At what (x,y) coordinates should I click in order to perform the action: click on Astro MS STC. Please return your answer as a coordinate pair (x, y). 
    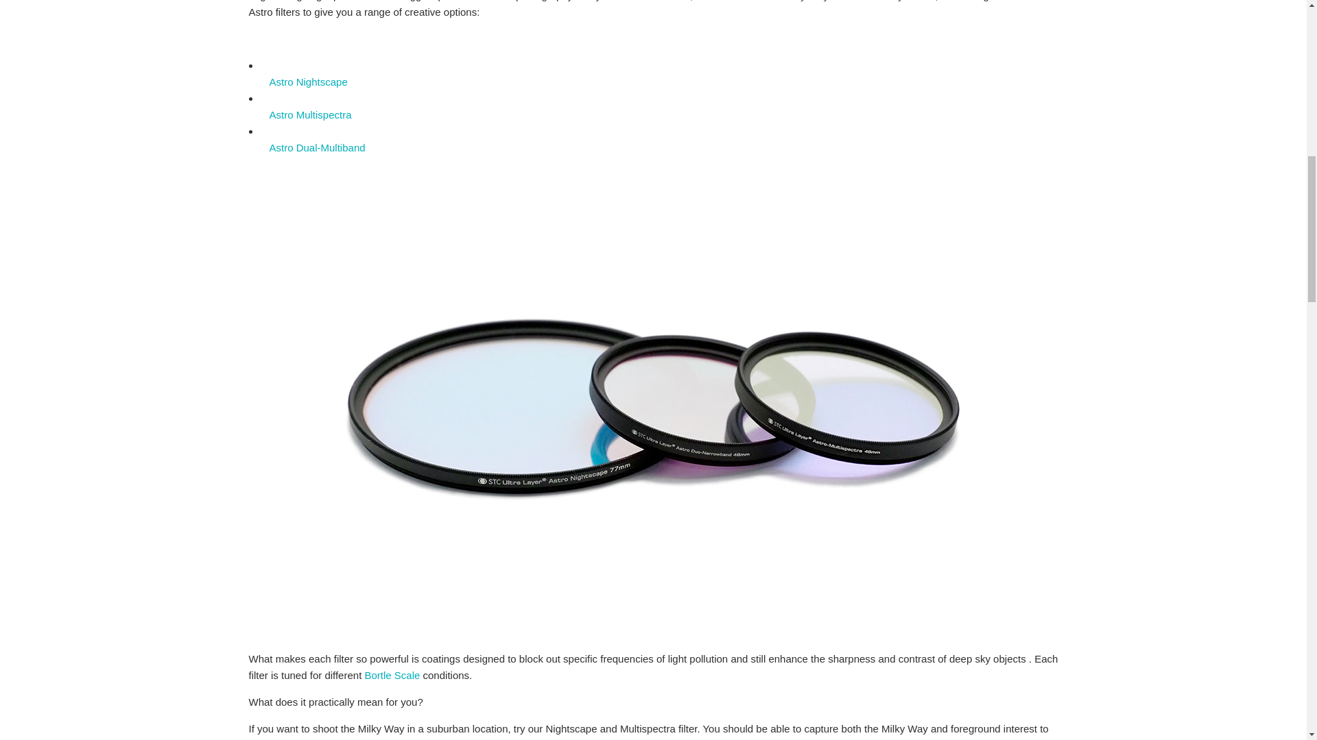
    Looking at the image, I should click on (310, 114).